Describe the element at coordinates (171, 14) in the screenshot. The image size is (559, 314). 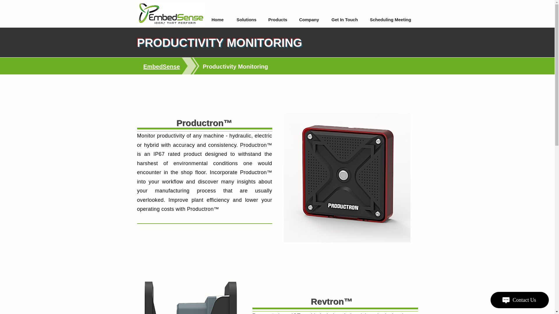
I see `Embedsense image.jpg` at that location.